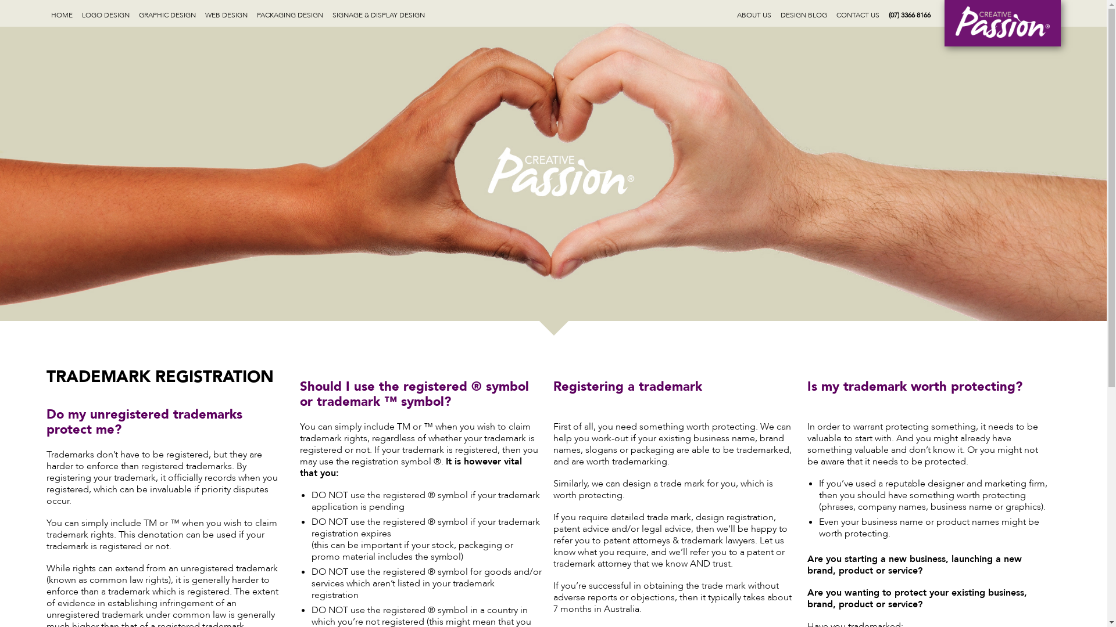  I want to click on (07) 3366 8166, so click(910, 13).